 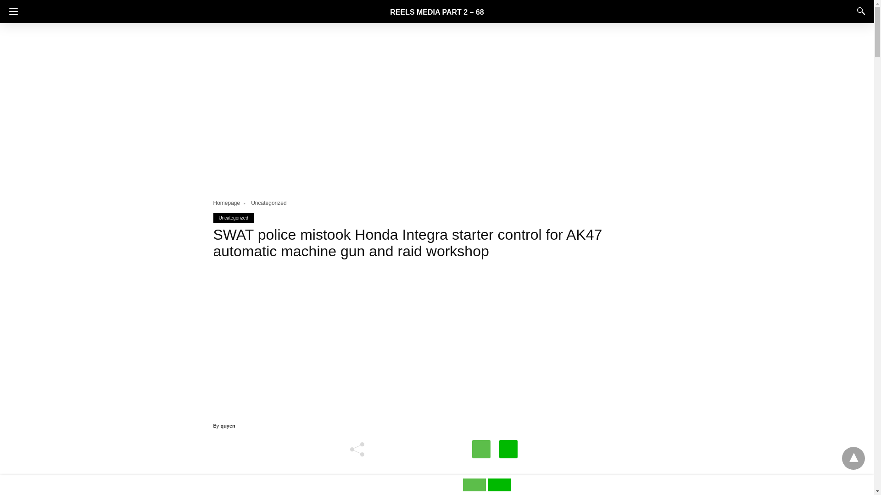 What do you see at coordinates (233, 217) in the screenshot?
I see `Uncategorized` at bounding box center [233, 217].